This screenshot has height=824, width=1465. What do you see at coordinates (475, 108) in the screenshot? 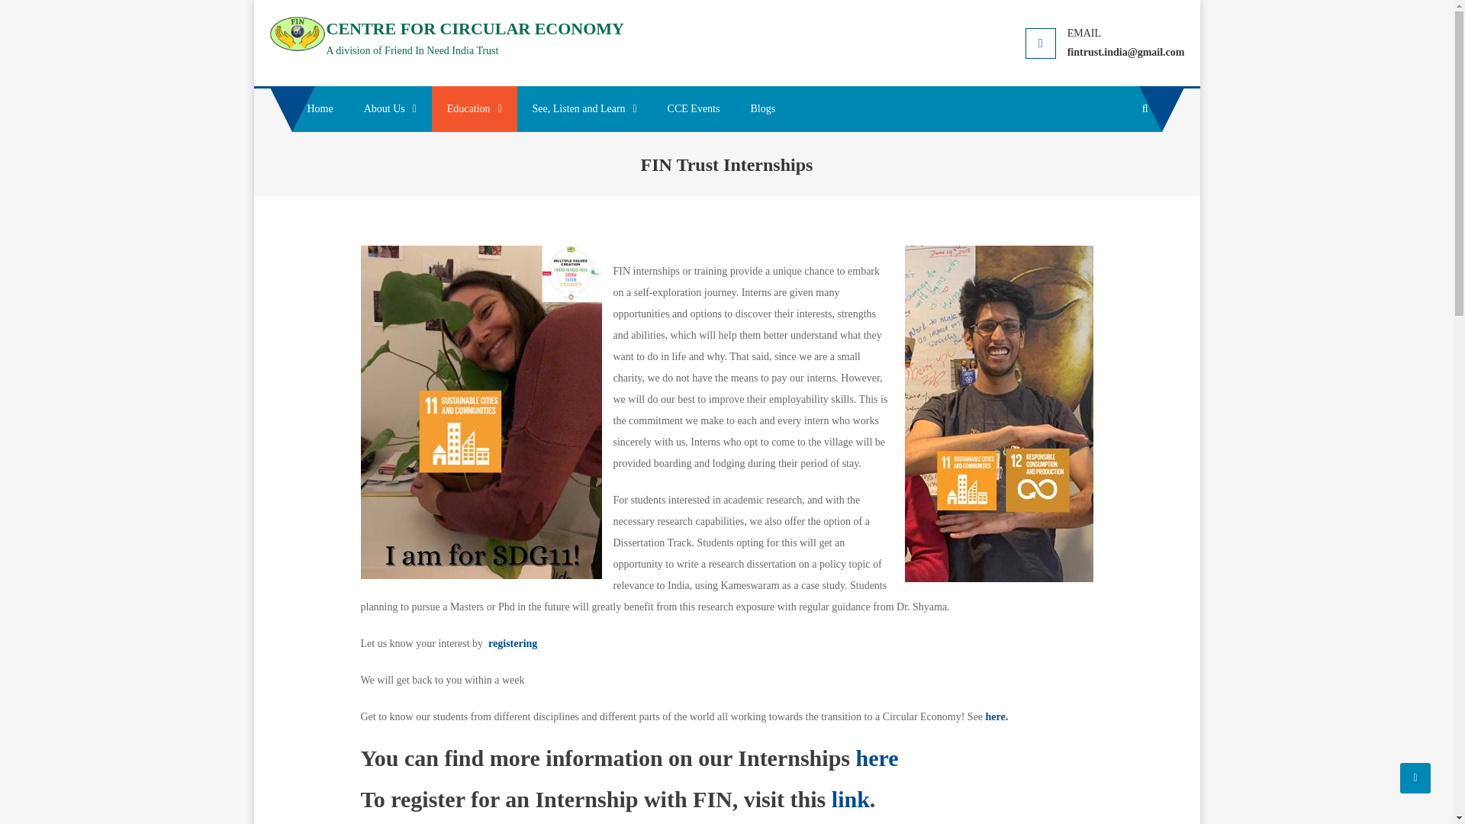
I see `Education` at bounding box center [475, 108].